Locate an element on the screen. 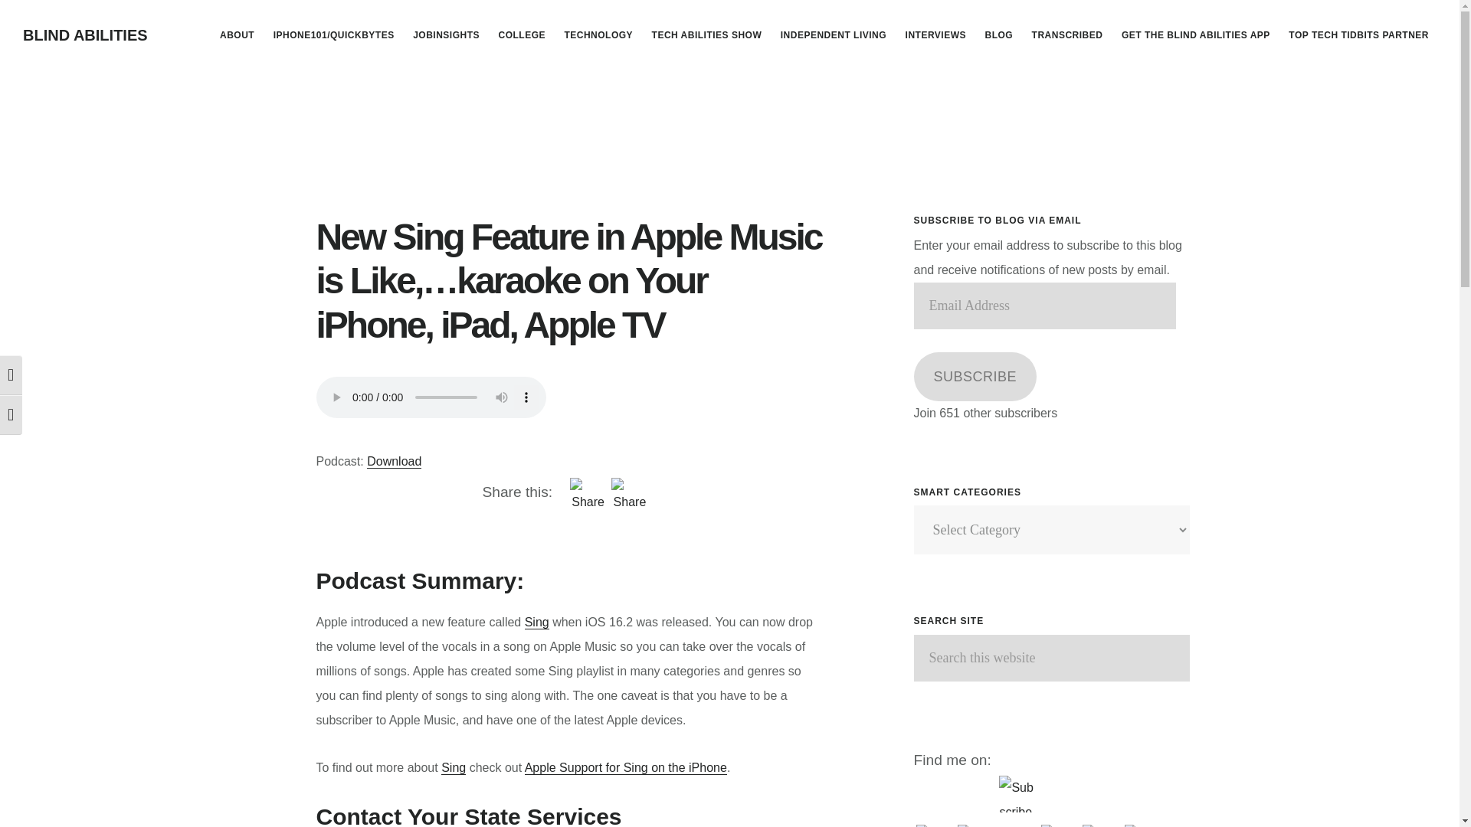 The image size is (1471, 827). Share via Twitter is located at coordinates (588, 550).